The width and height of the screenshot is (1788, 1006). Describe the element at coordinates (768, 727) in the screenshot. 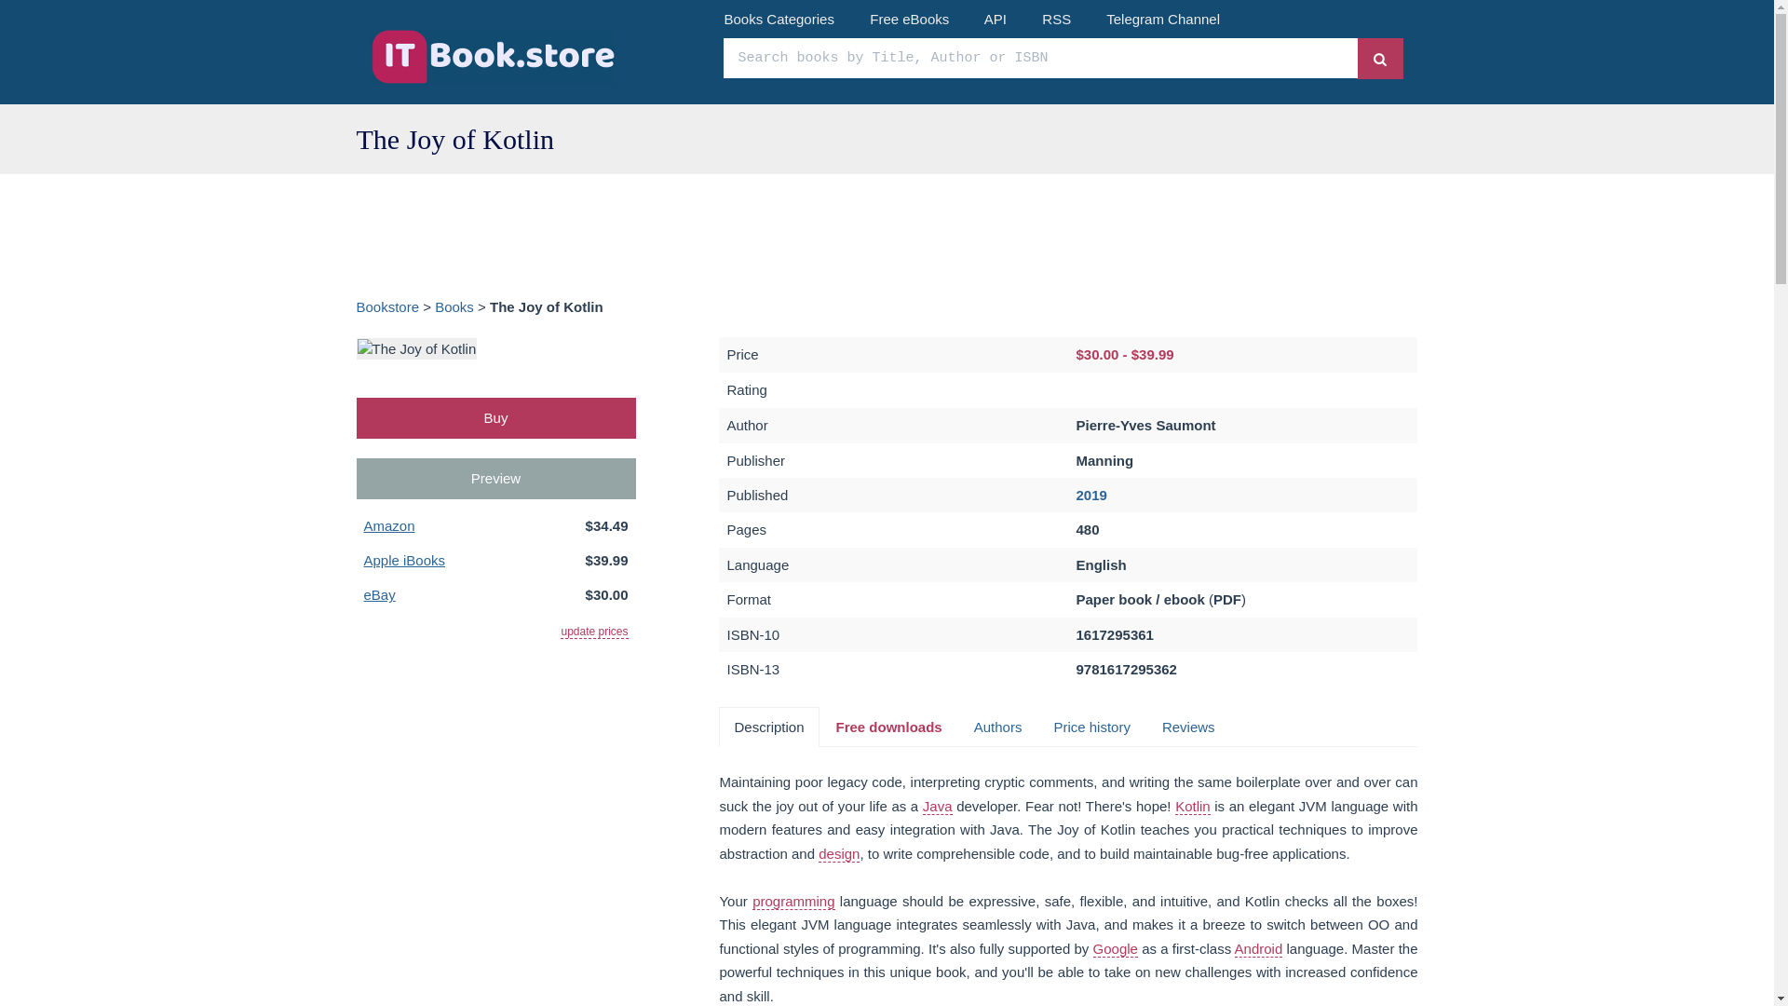

I see `Description` at that location.